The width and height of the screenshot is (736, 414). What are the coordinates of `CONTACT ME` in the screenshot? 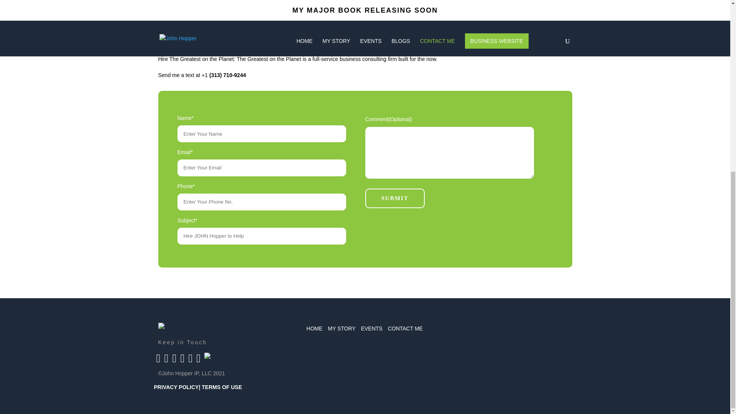 It's located at (405, 328).